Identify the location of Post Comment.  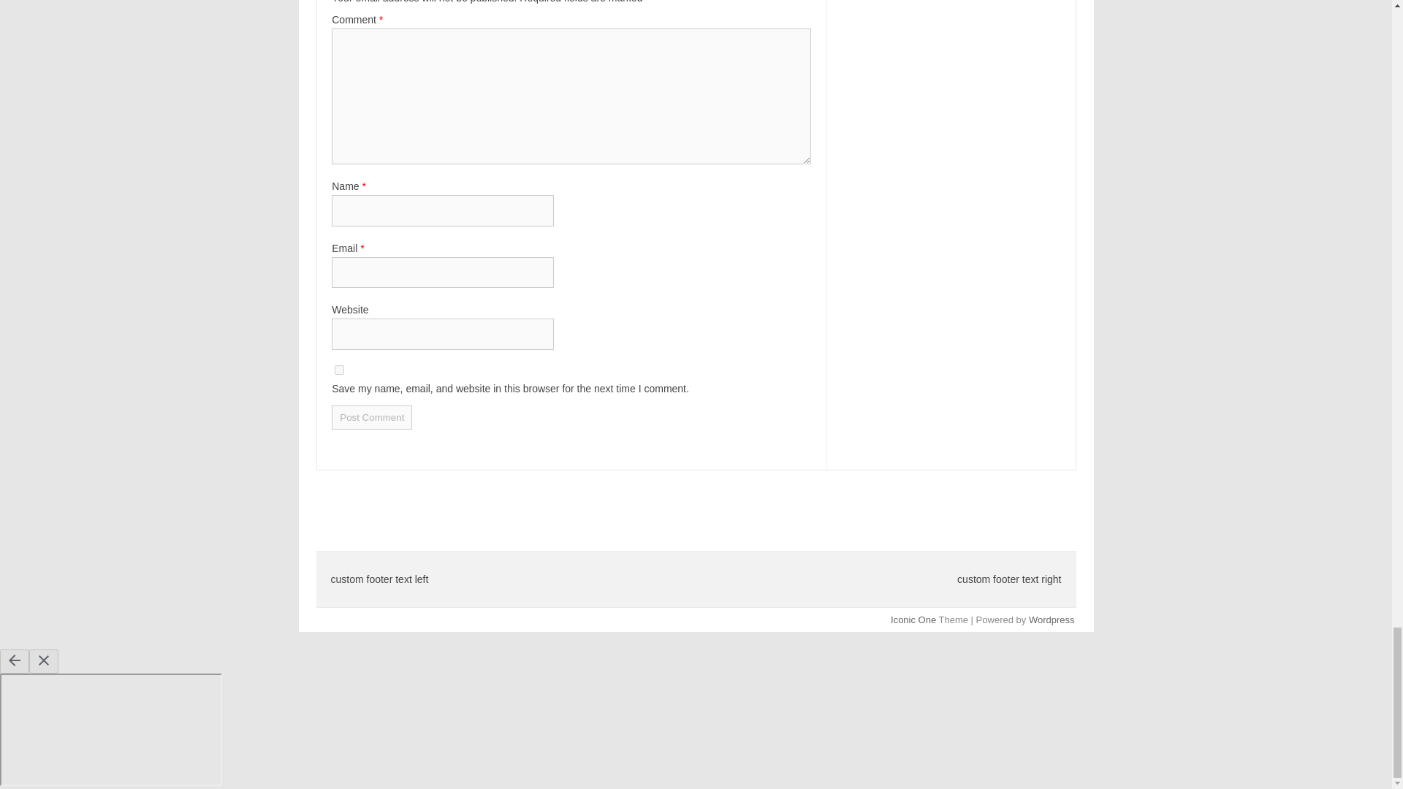
(371, 417).